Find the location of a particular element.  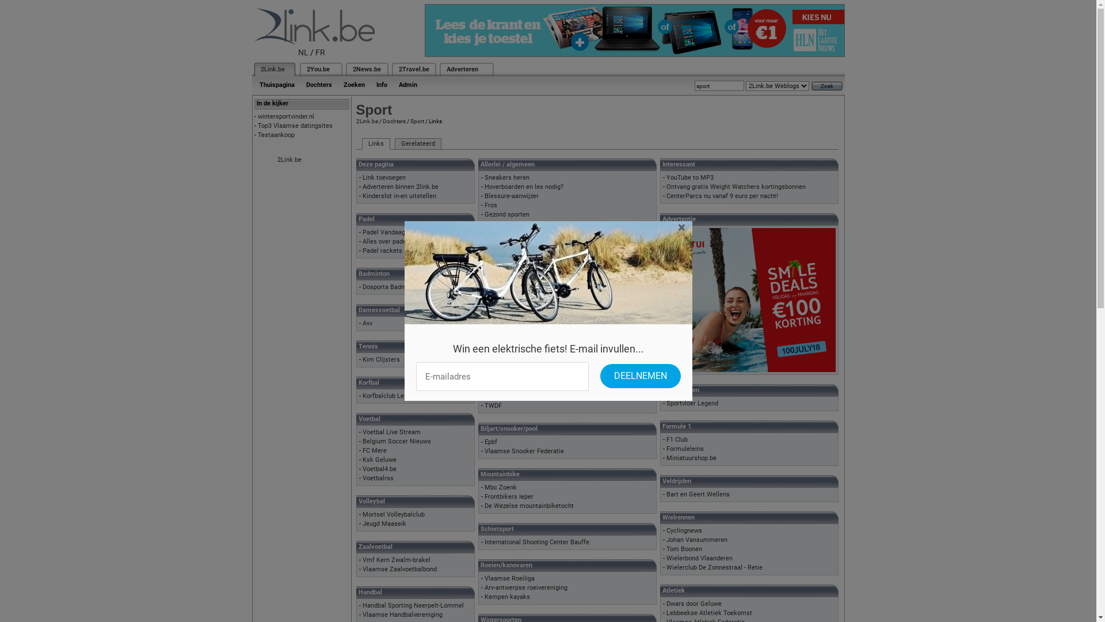

Link toevoegen is located at coordinates (384, 177).